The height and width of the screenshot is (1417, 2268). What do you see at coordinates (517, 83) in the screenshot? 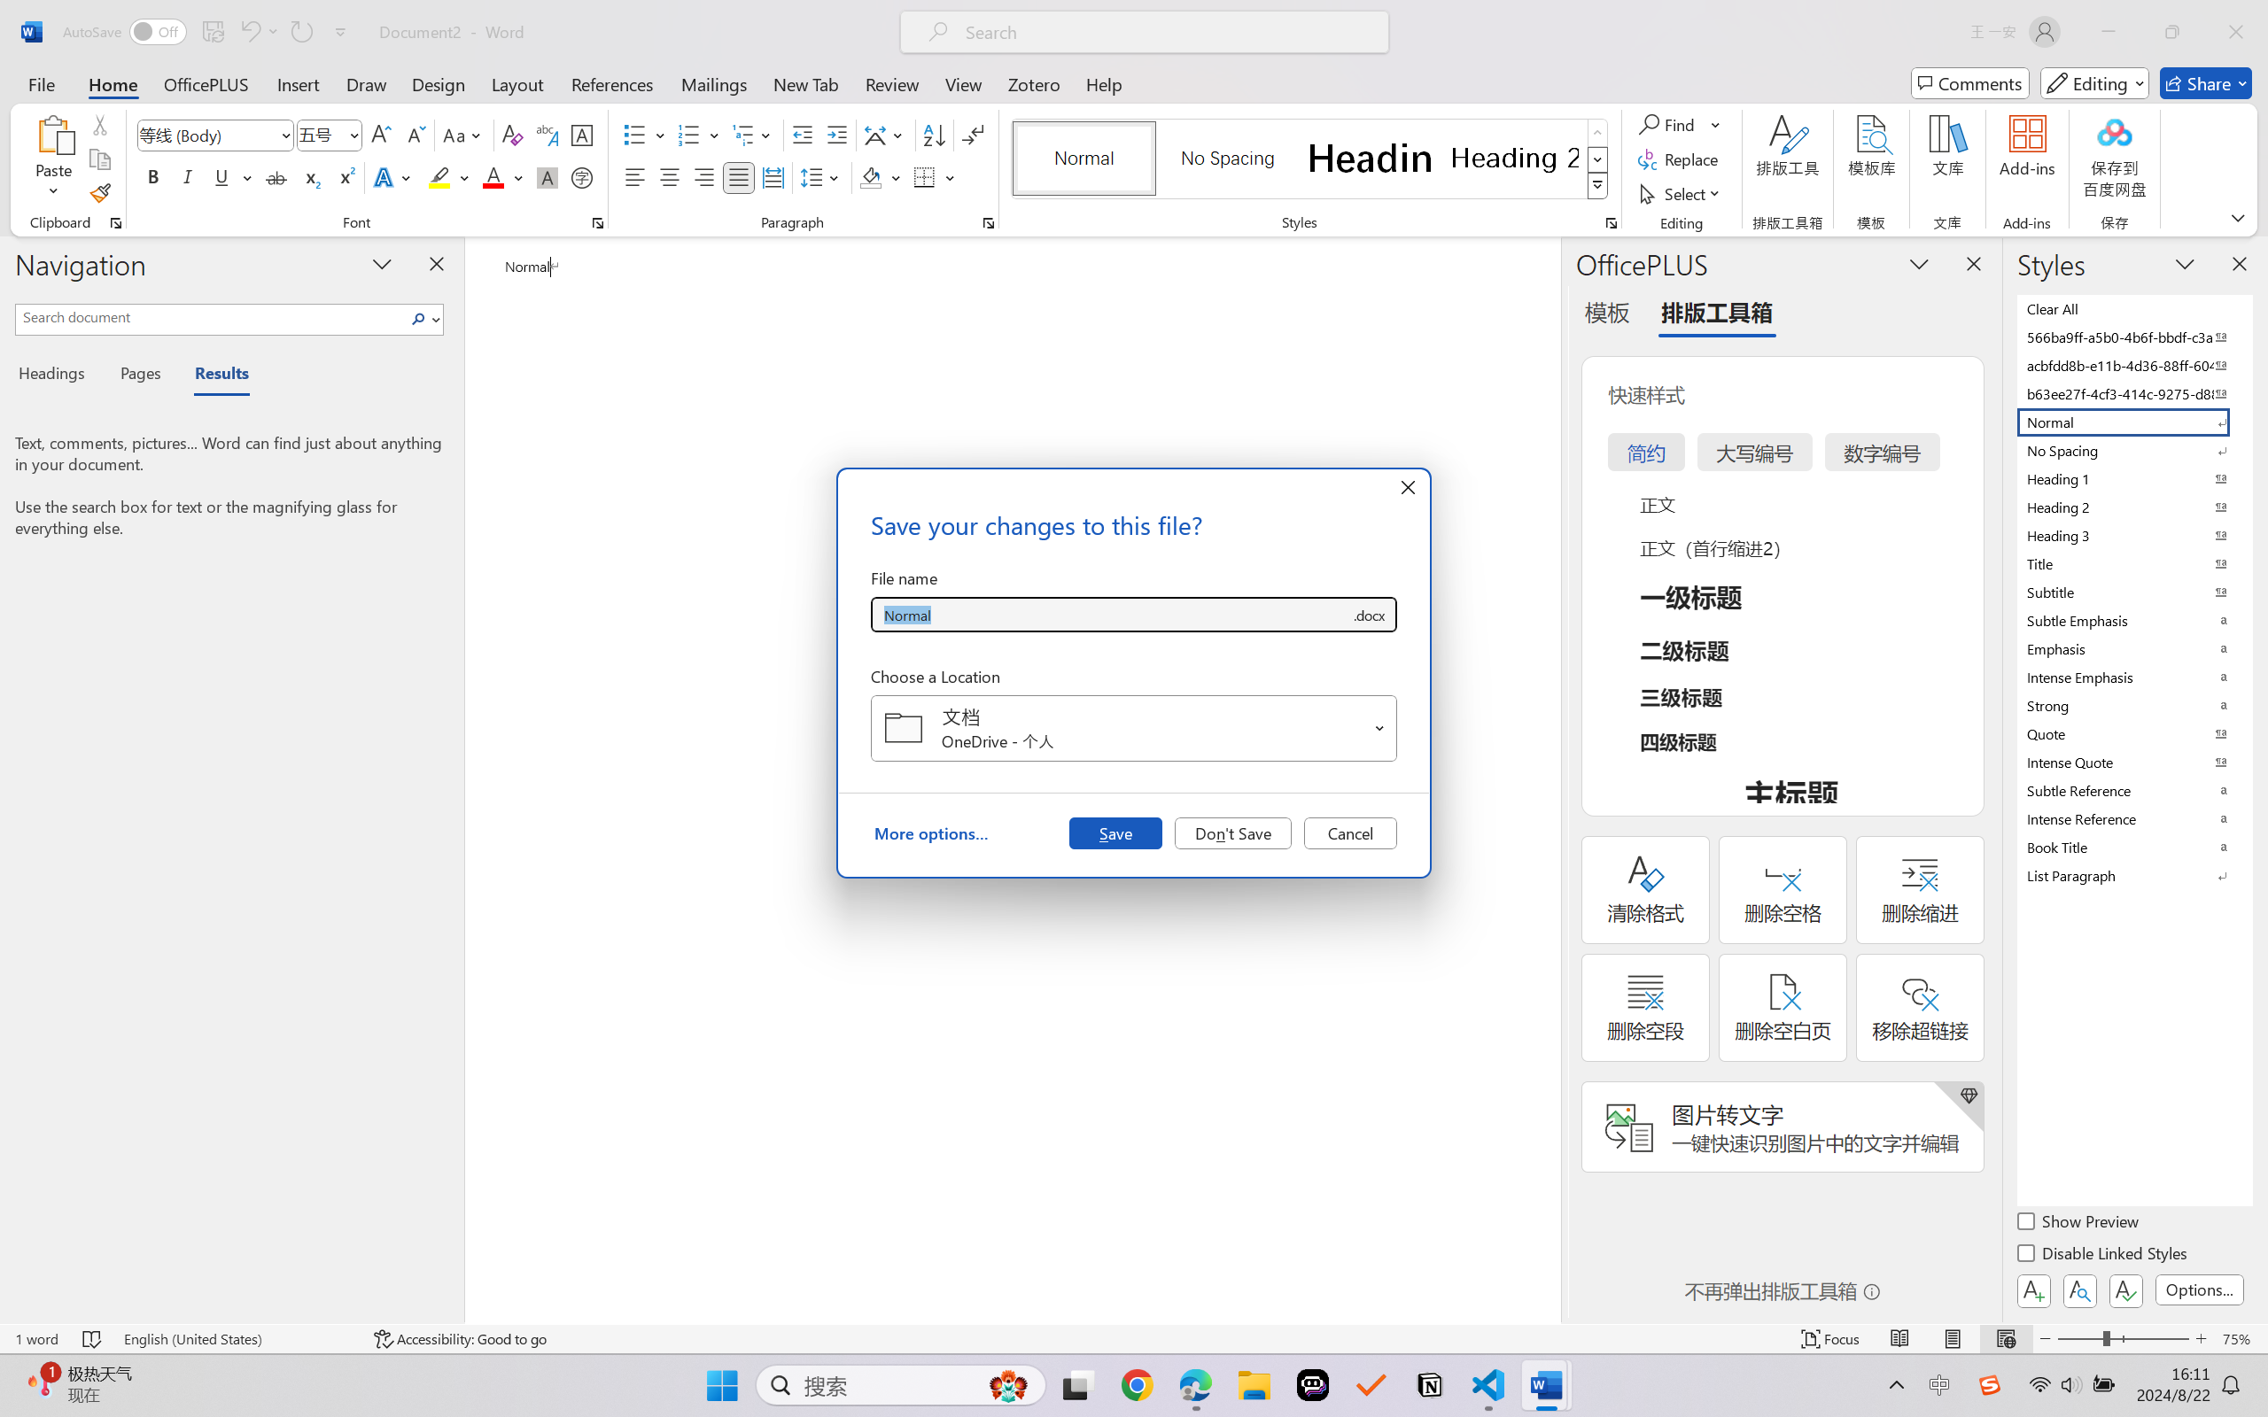
I see `Layout` at bounding box center [517, 83].